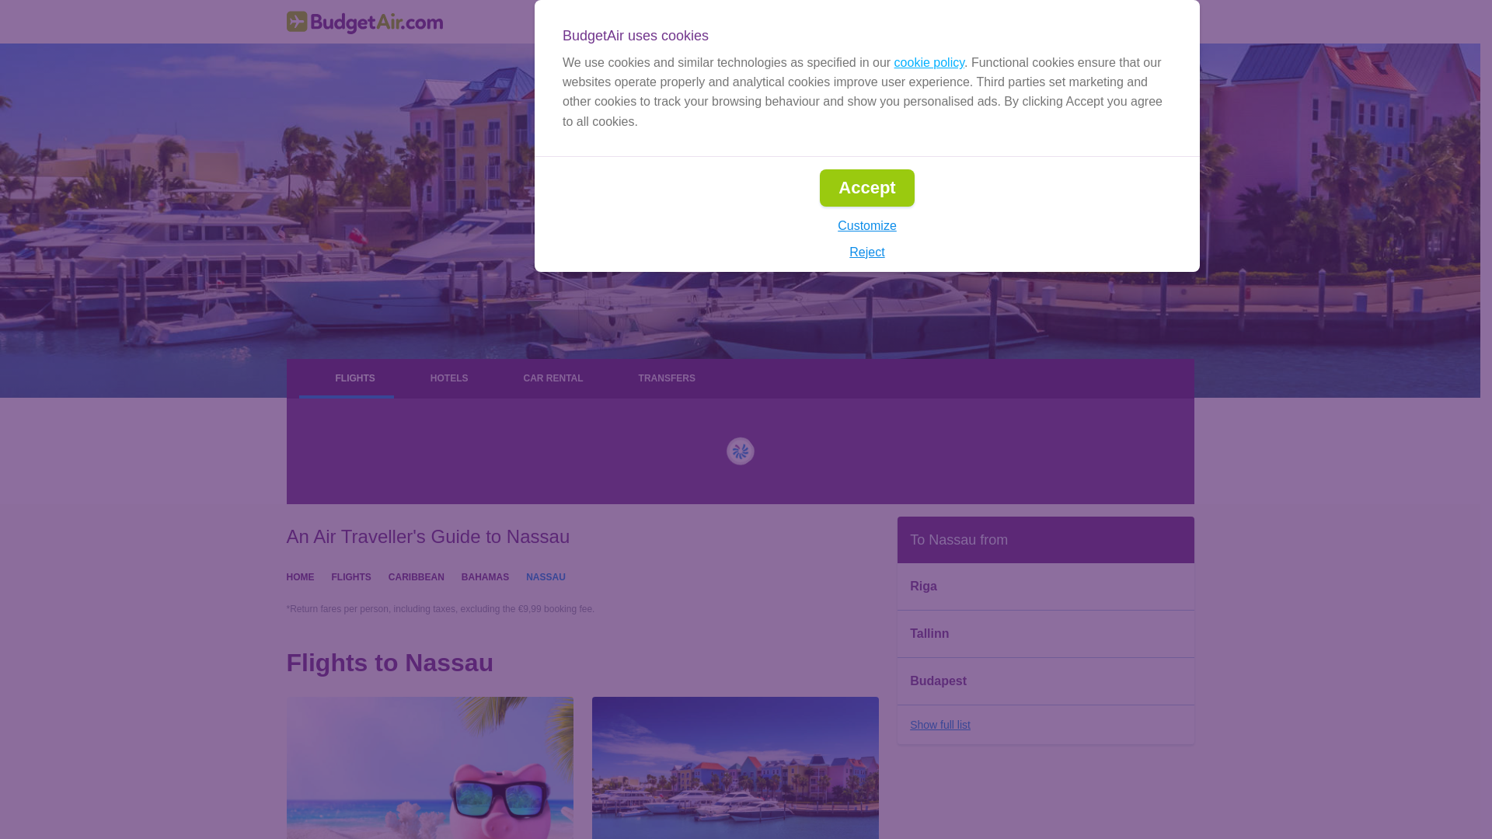 The image size is (1492, 839). Describe the element at coordinates (929, 62) in the screenshot. I see `cookie policy` at that location.